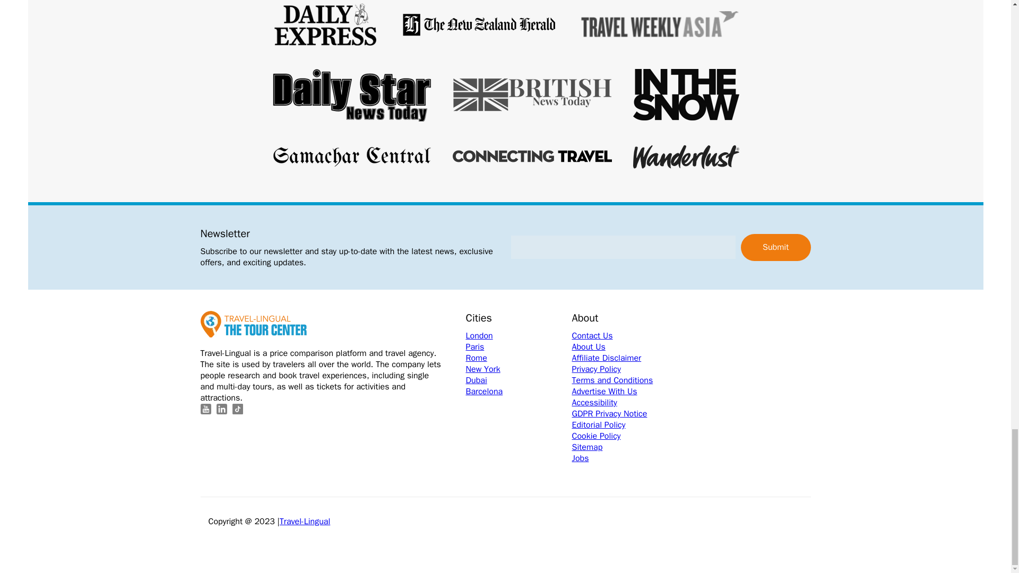  What do you see at coordinates (625, 347) in the screenshot?
I see `About Us` at bounding box center [625, 347].